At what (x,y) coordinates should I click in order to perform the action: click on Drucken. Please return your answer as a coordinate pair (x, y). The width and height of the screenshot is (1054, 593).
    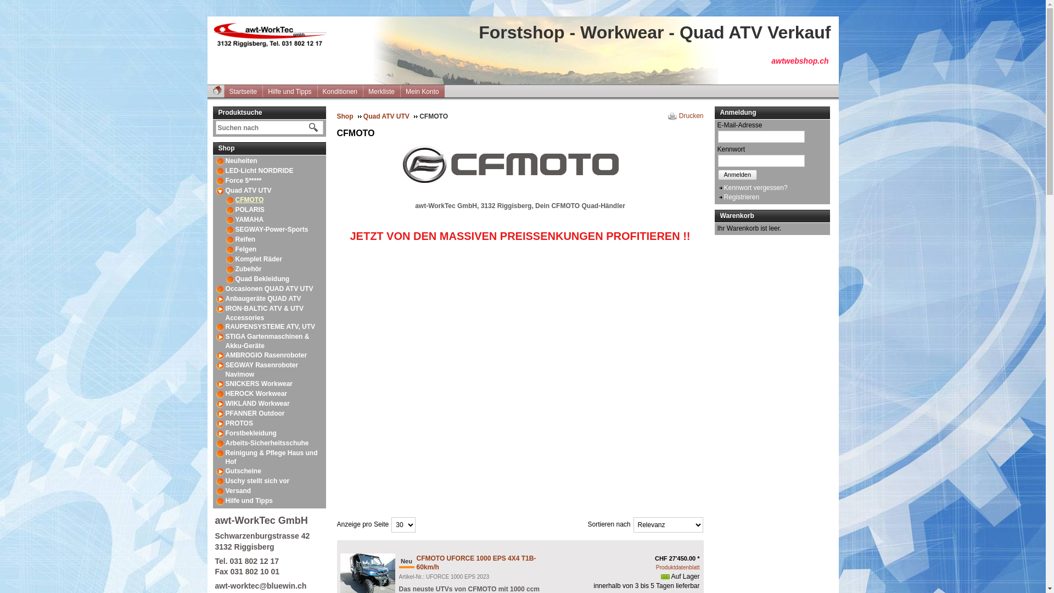
    Looking at the image, I should click on (686, 116).